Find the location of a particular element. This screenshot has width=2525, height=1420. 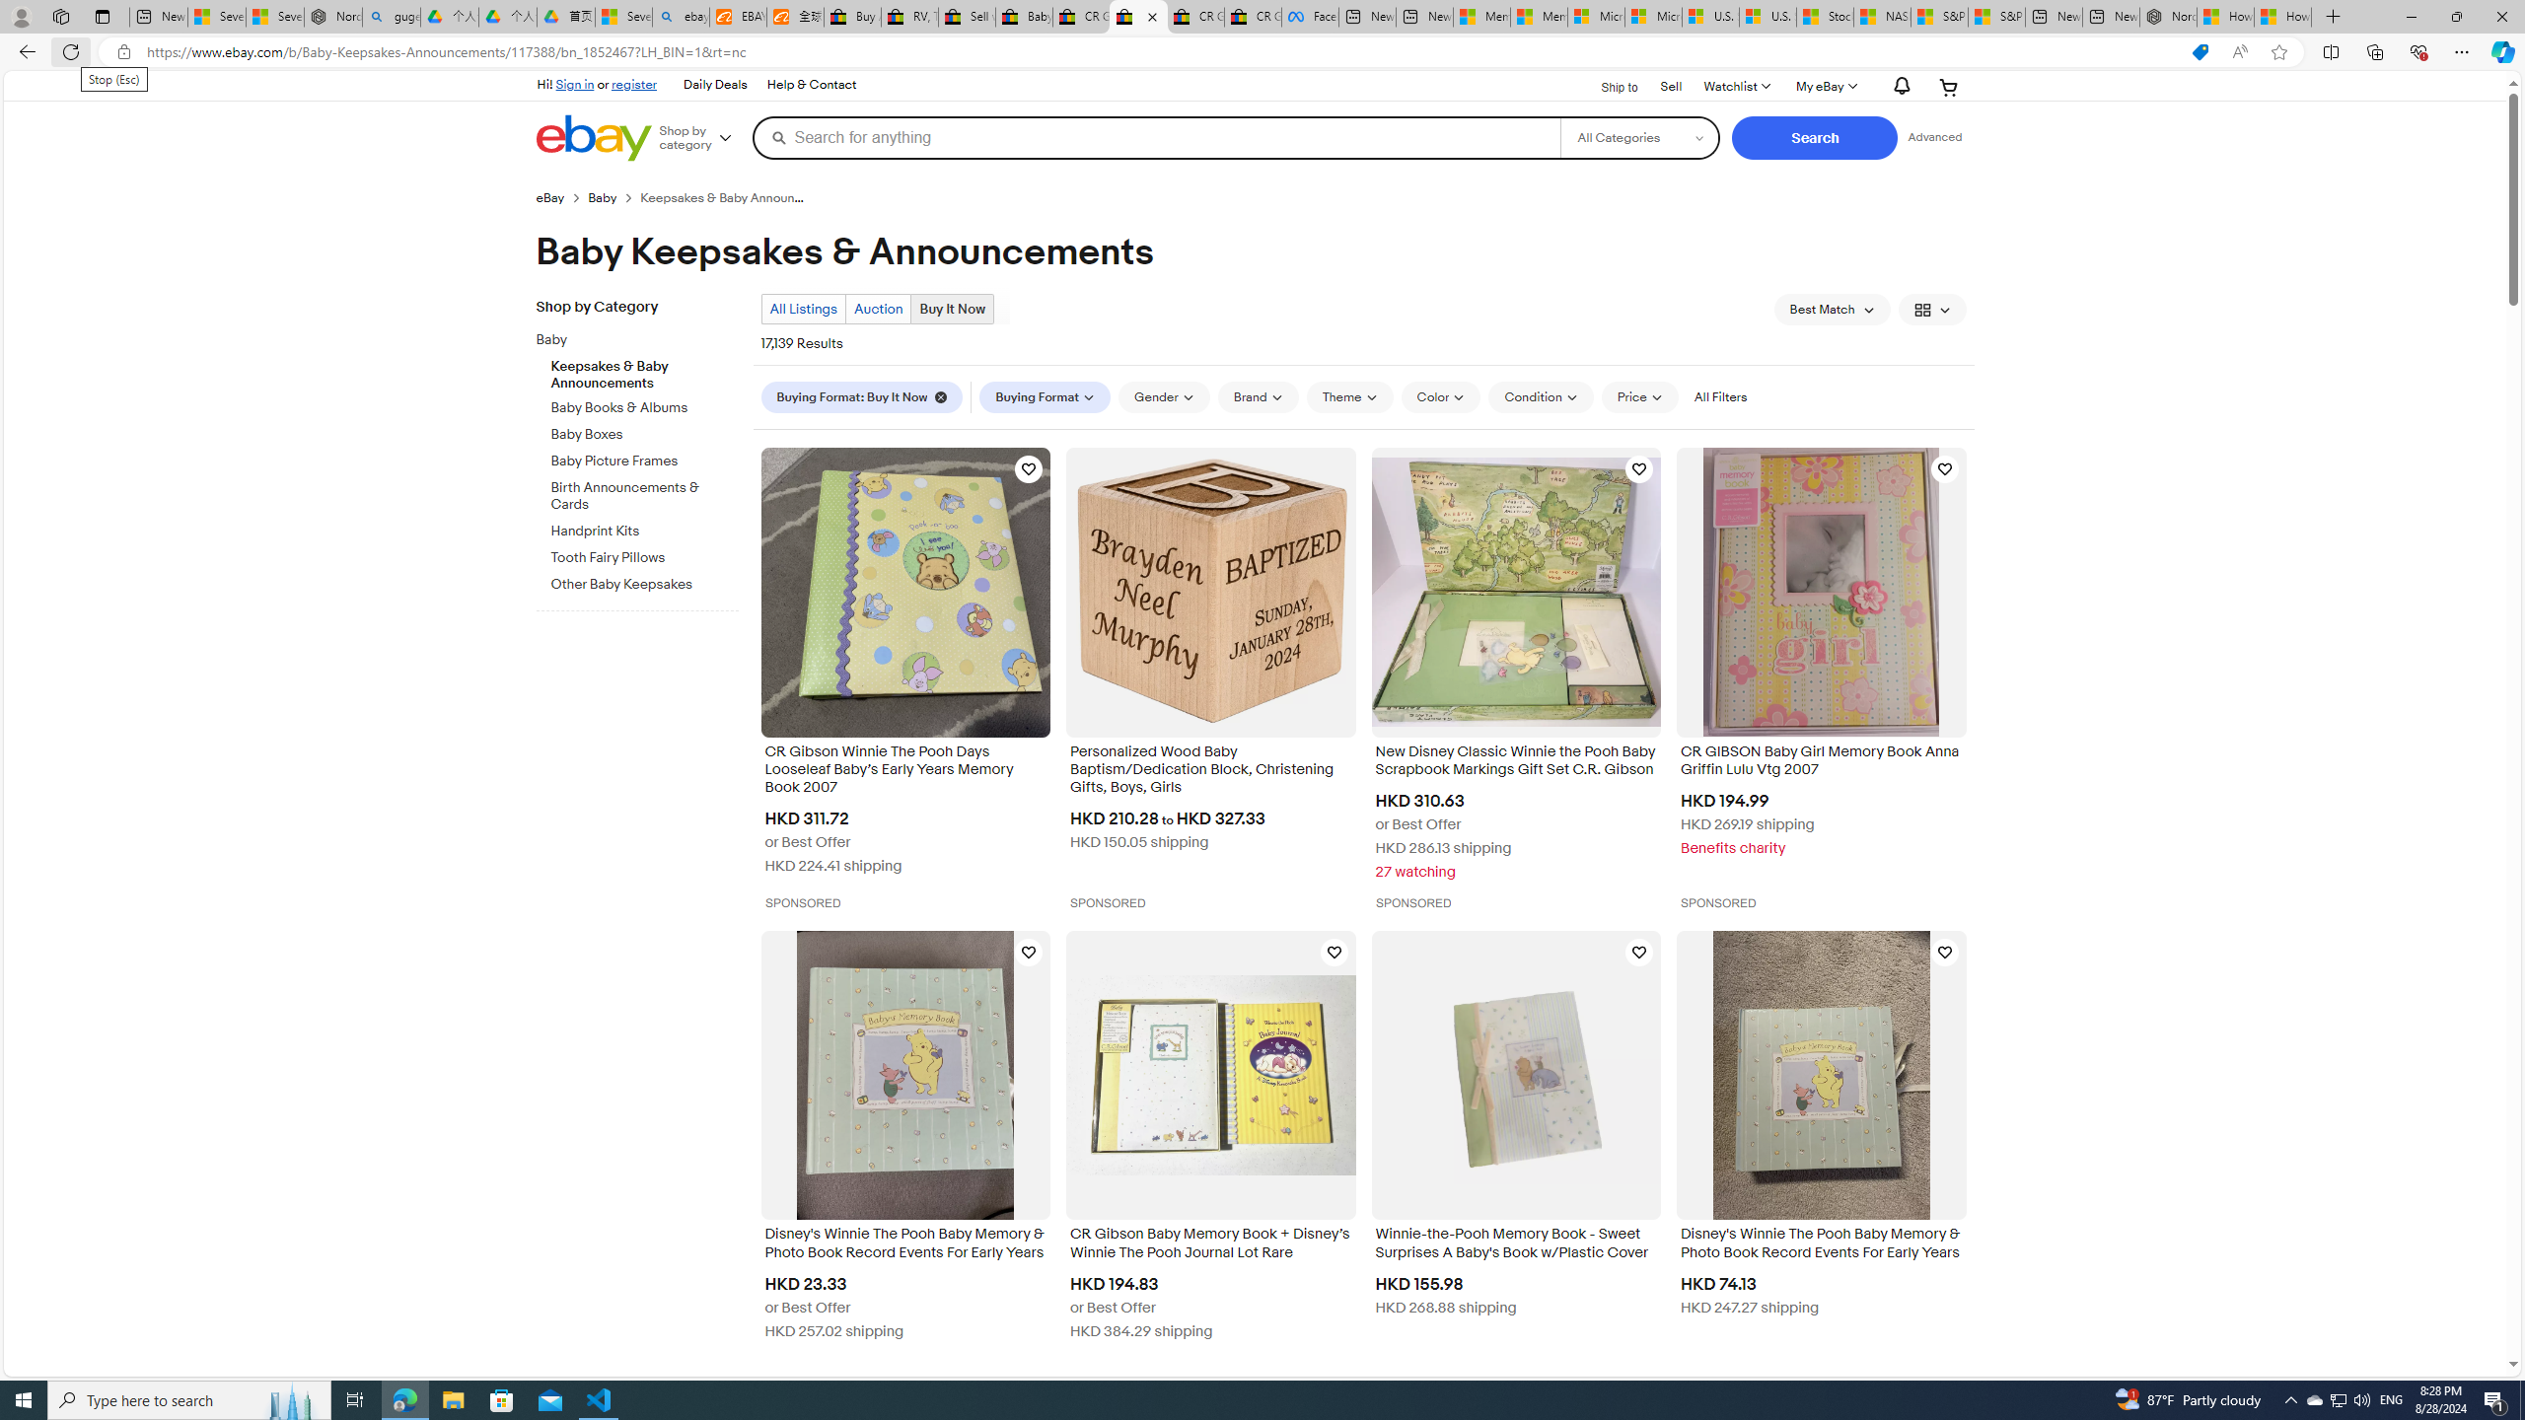

Gender is located at coordinates (1164, 397).